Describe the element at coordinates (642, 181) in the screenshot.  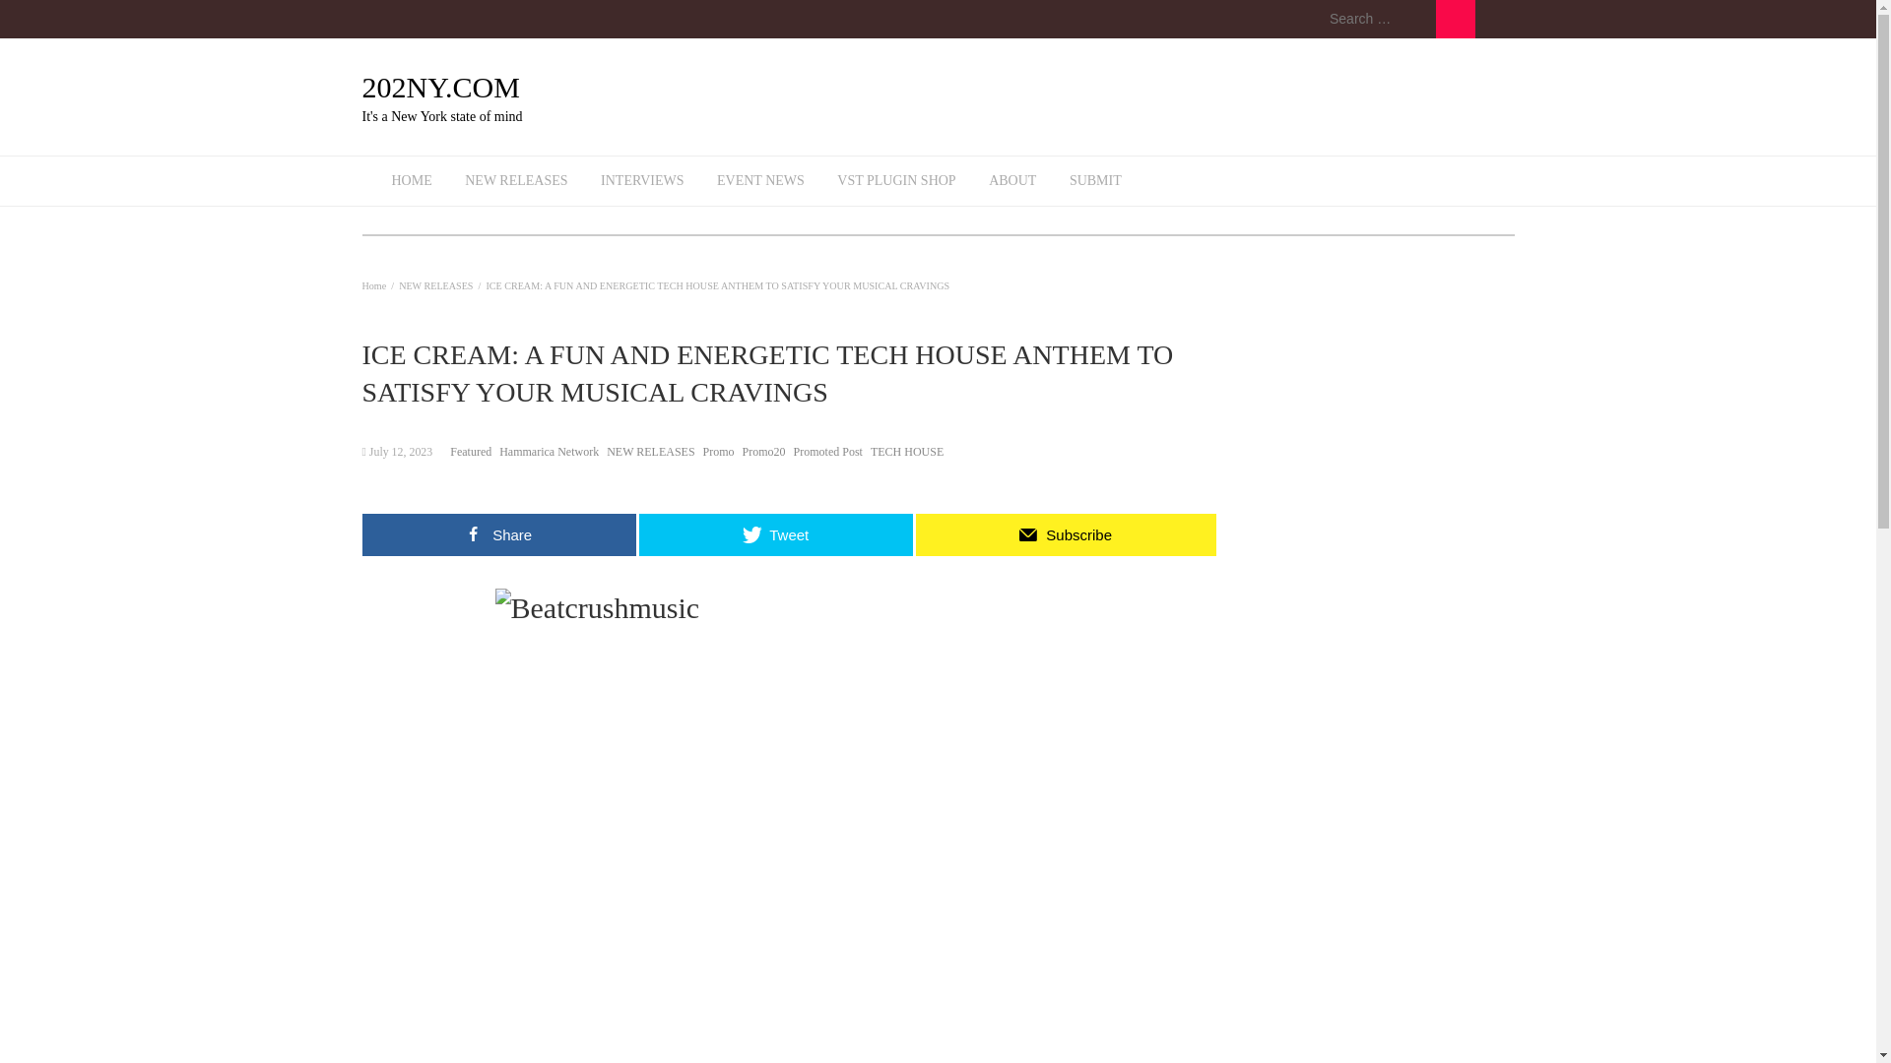
I see `INTERVIEWS` at that location.